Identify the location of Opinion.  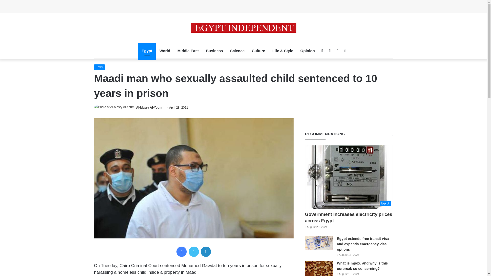
(308, 51).